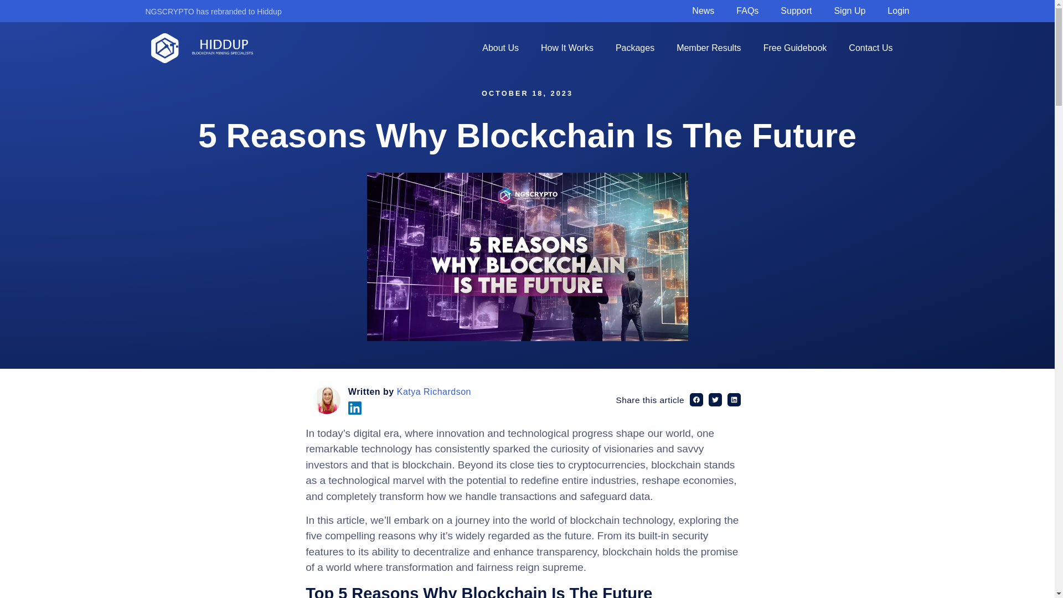  Describe the element at coordinates (500, 48) in the screenshot. I see `About Us` at that location.